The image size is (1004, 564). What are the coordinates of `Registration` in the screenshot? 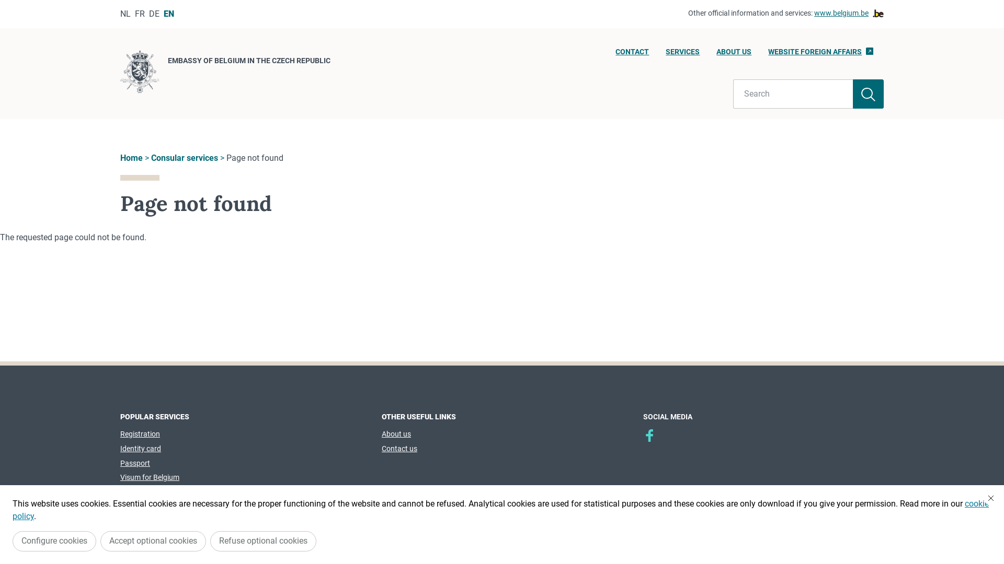 It's located at (140, 434).